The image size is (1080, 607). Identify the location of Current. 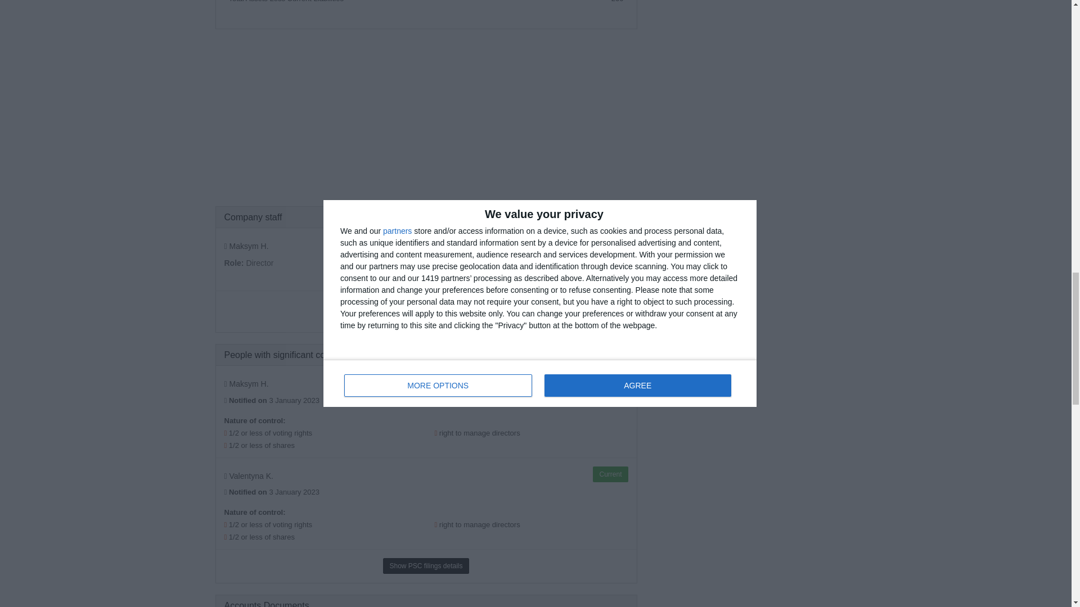
(610, 382).